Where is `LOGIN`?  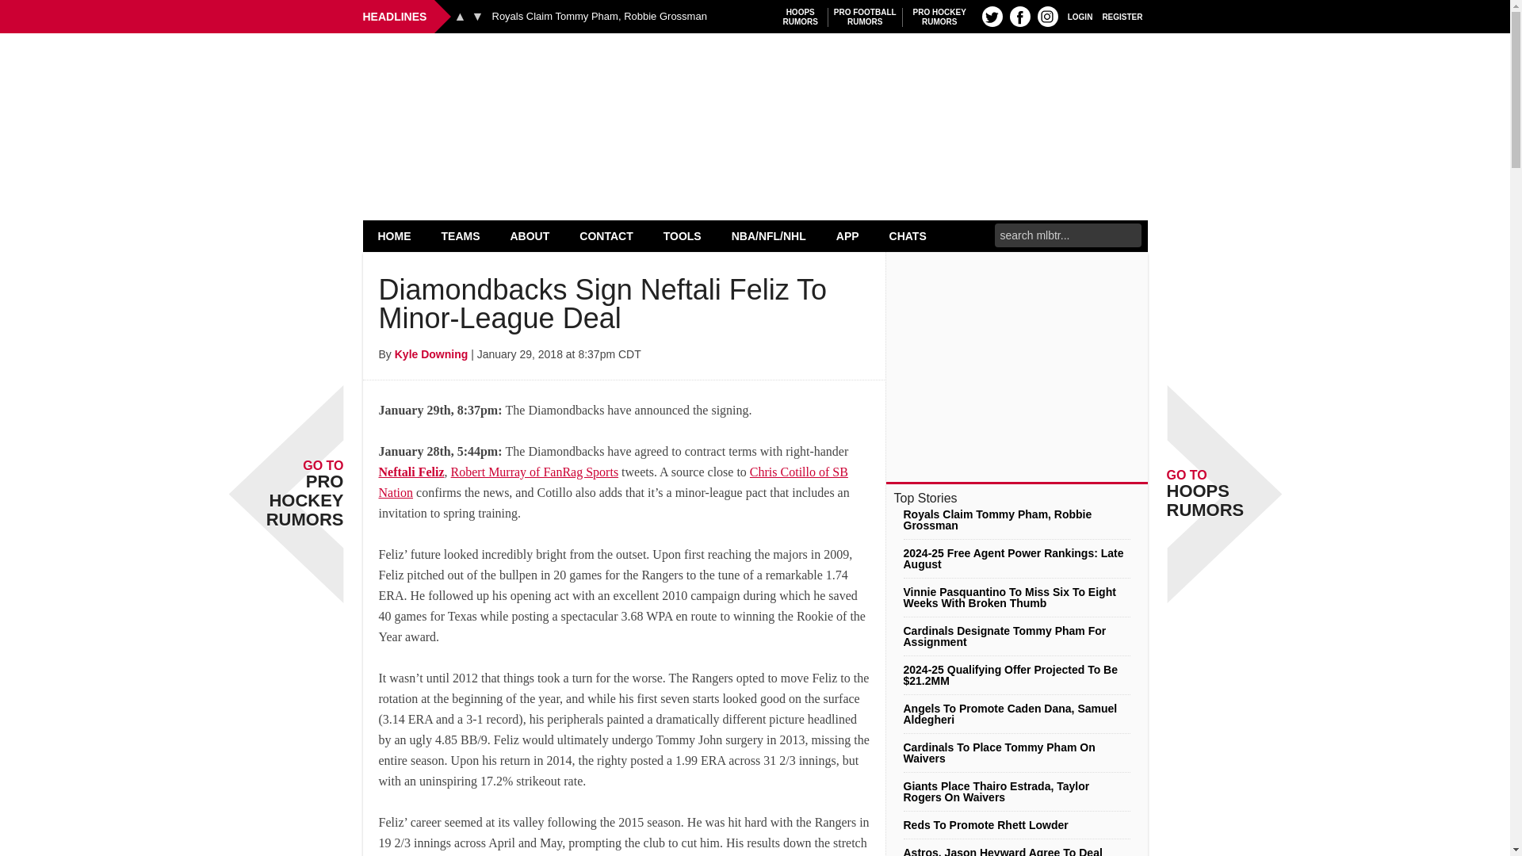
LOGIN is located at coordinates (865, 17).